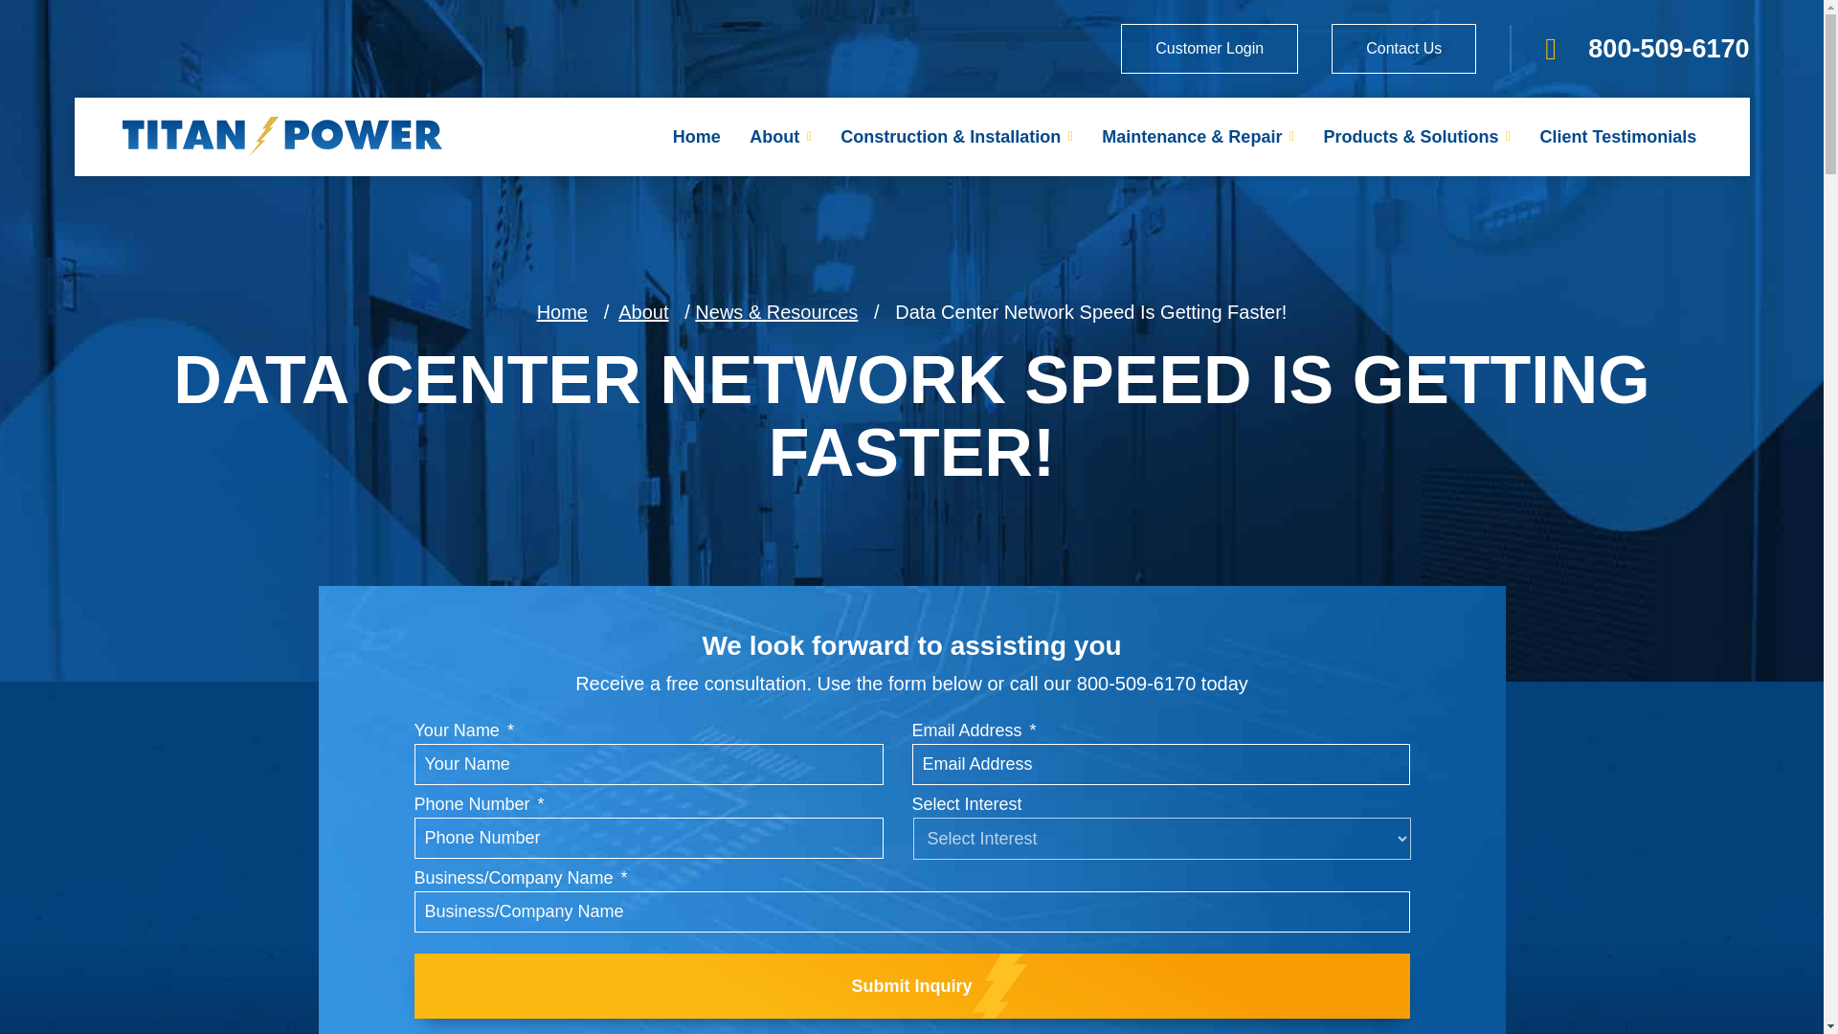 This screenshot has height=1034, width=1838. I want to click on Submit Inquiry, so click(911, 985).